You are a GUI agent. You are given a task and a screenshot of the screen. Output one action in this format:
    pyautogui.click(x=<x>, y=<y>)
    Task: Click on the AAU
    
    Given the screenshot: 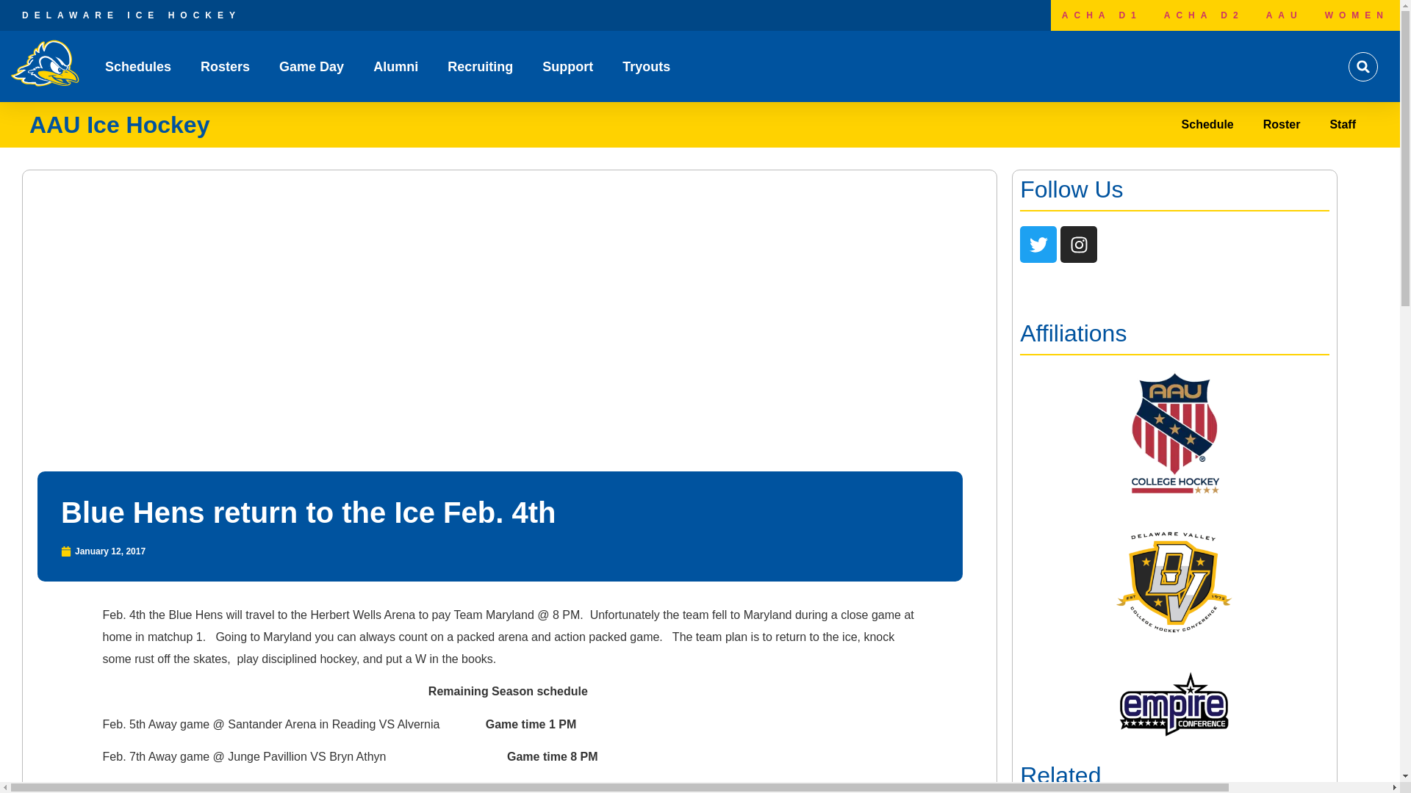 What is the action you would take?
    pyautogui.click(x=1285, y=15)
    